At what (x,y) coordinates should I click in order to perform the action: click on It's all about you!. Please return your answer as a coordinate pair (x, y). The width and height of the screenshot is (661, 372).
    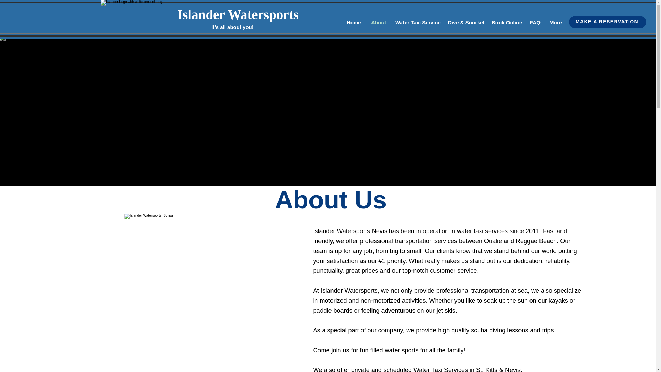
    Looking at the image, I should click on (233, 27).